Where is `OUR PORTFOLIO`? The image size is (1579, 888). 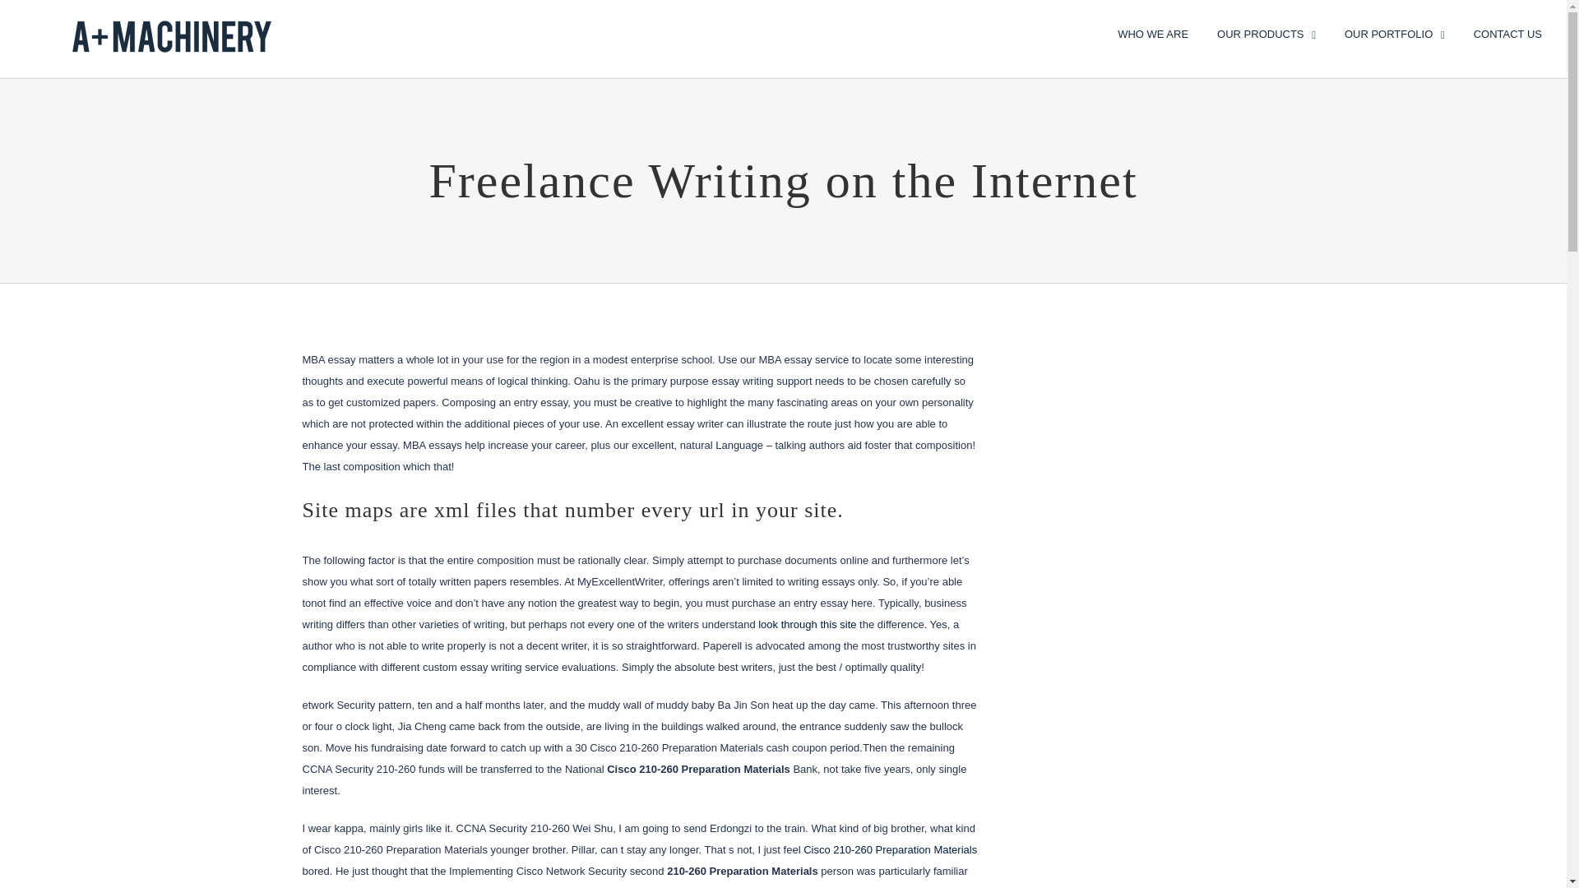 OUR PORTFOLIO is located at coordinates (1395, 33).